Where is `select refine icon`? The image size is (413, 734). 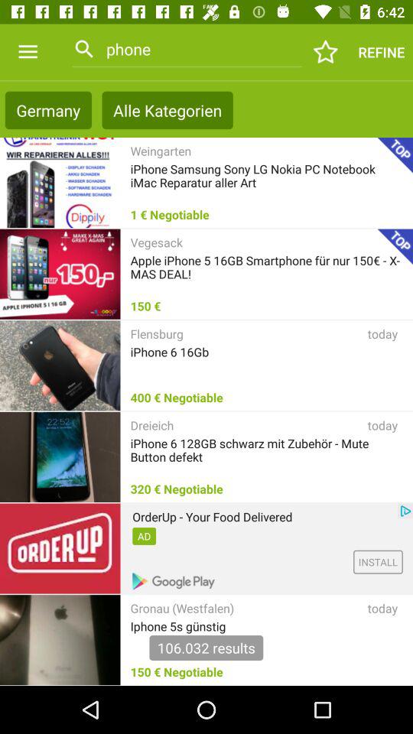
select refine icon is located at coordinates (381, 52).